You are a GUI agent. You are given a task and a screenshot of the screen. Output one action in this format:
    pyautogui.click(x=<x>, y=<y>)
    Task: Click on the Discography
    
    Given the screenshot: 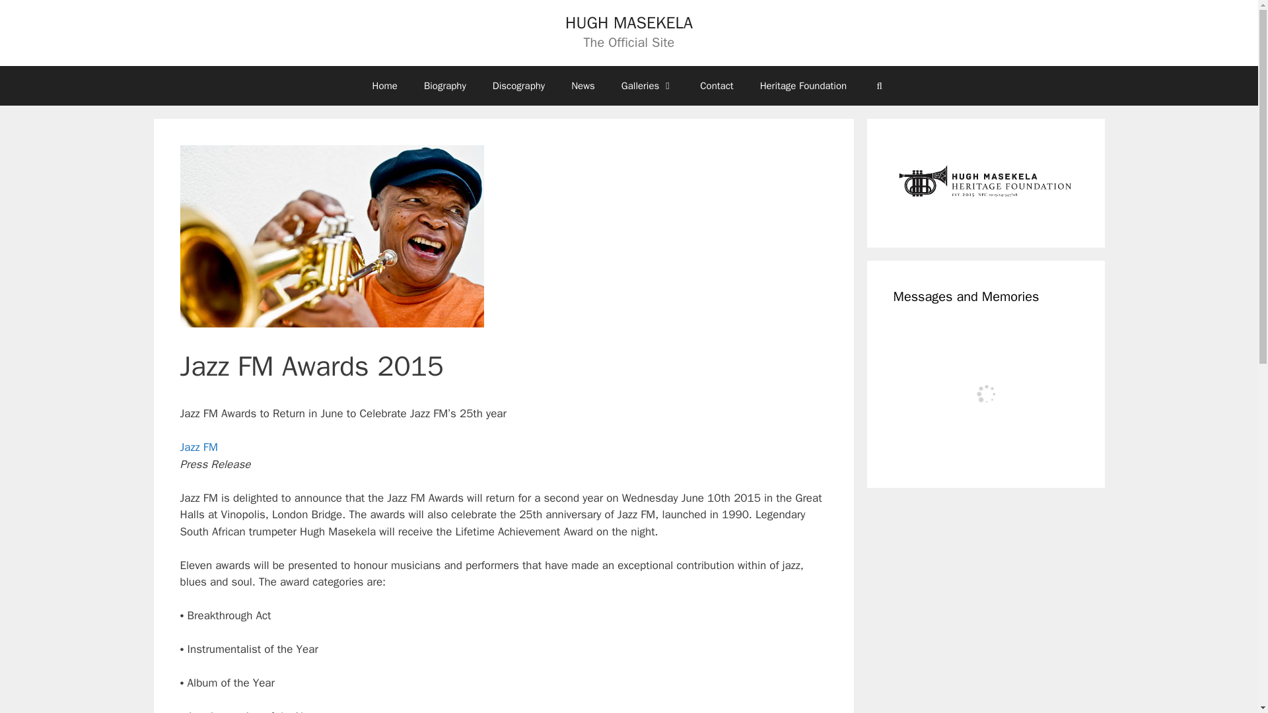 What is the action you would take?
    pyautogui.click(x=518, y=86)
    